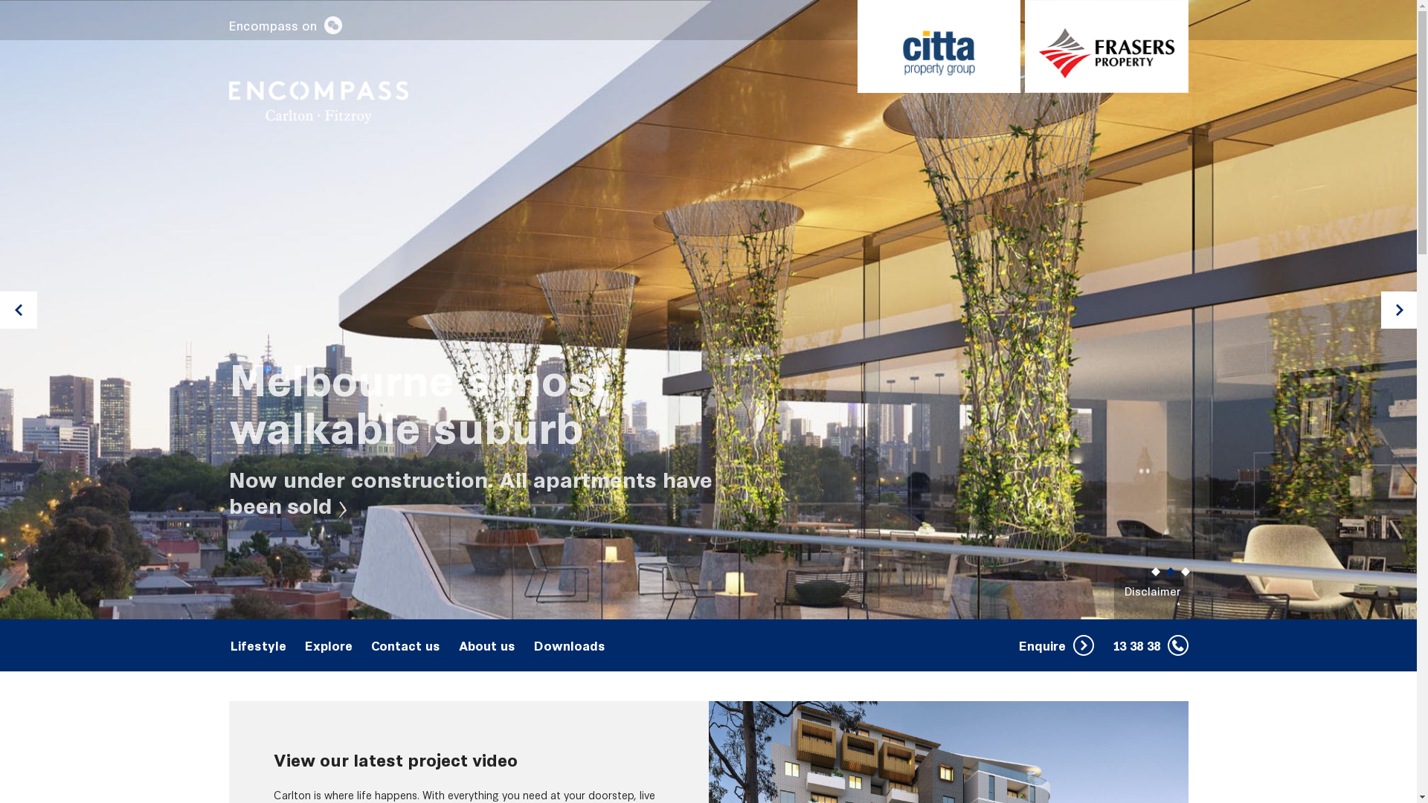  I want to click on 2, so click(1171, 567).